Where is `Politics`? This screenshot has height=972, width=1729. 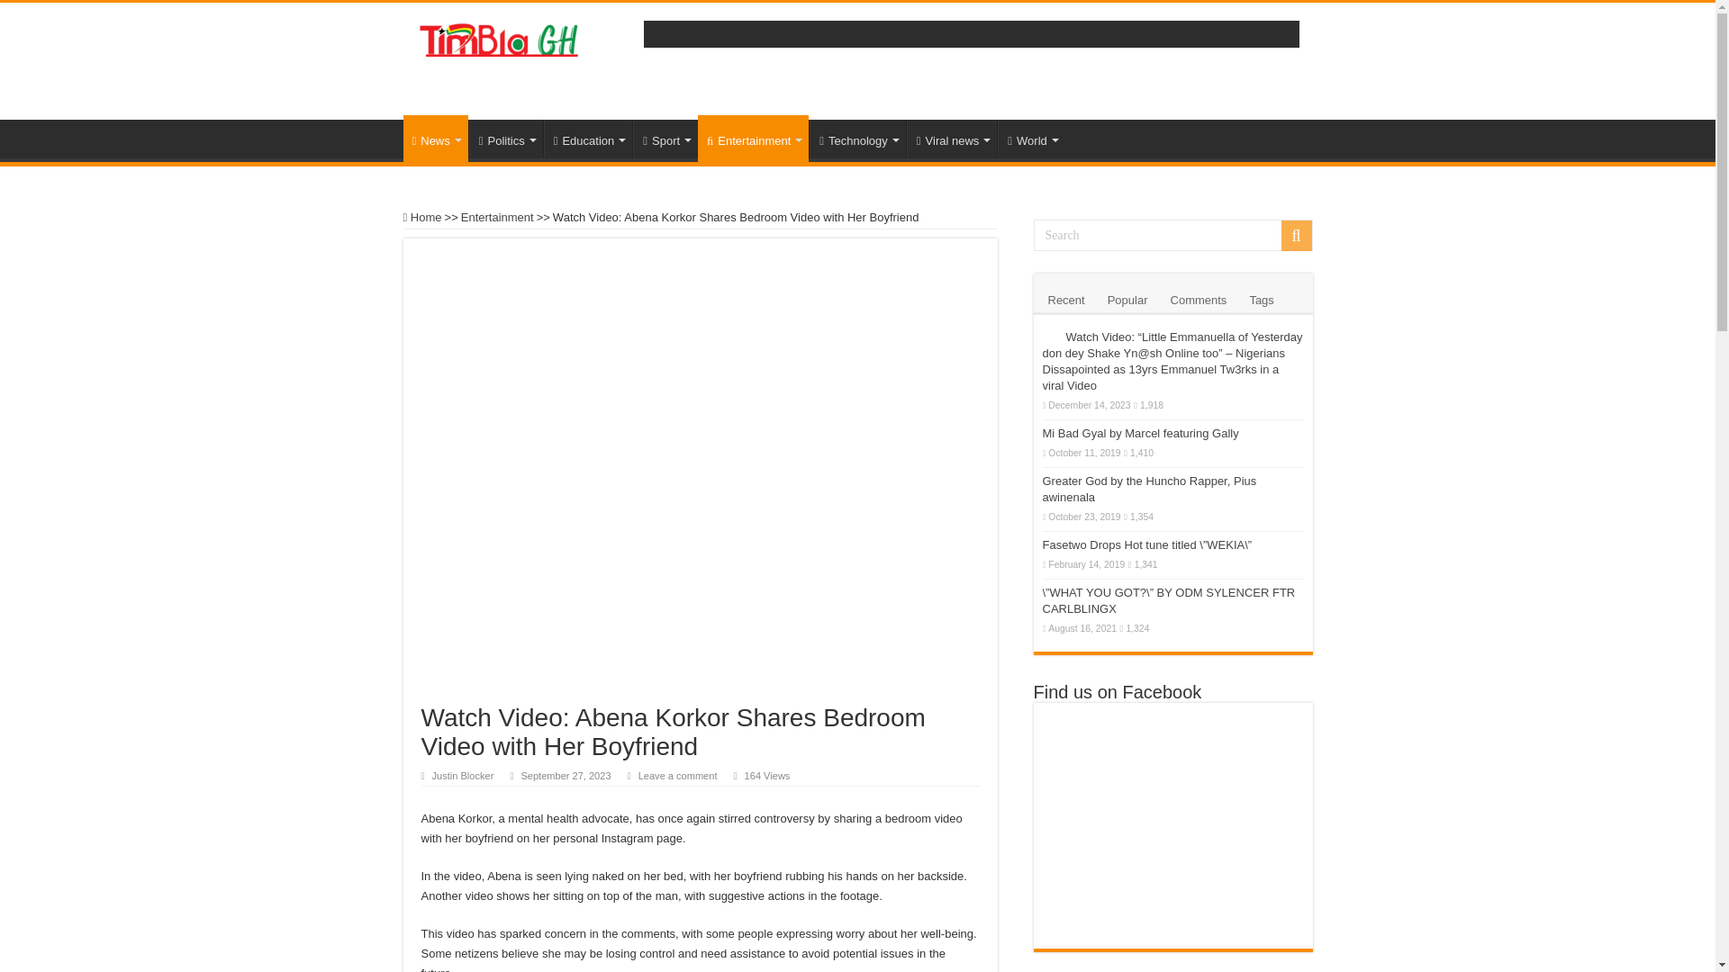 Politics is located at coordinates (505, 138).